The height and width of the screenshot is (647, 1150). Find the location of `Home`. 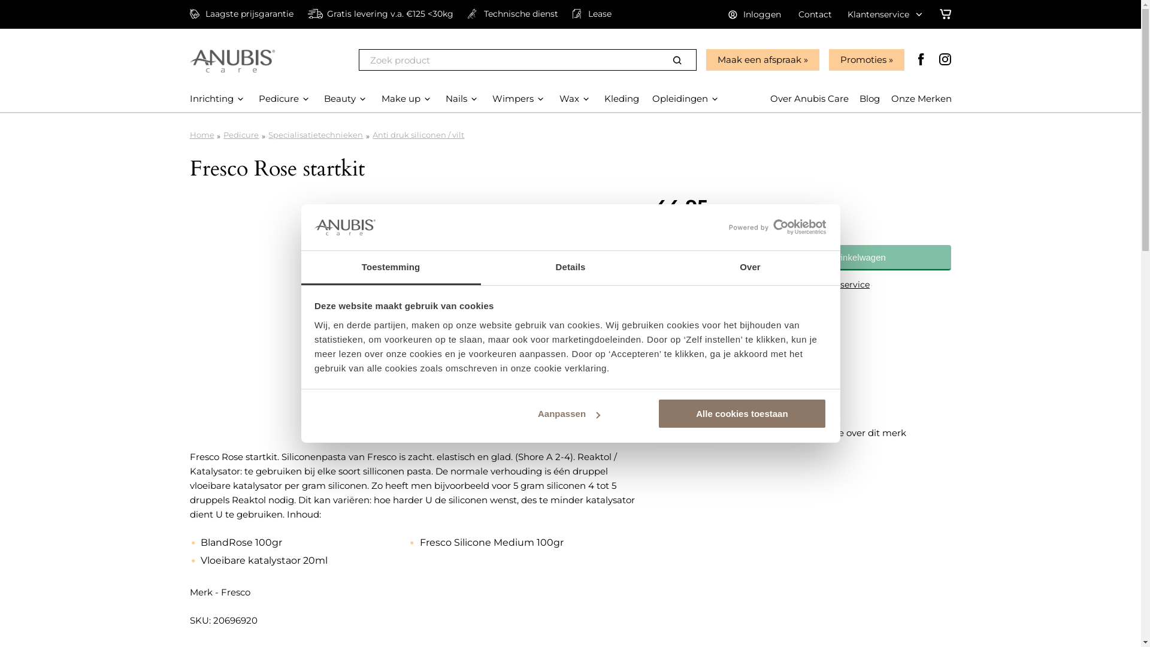

Home is located at coordinates (201, 135).